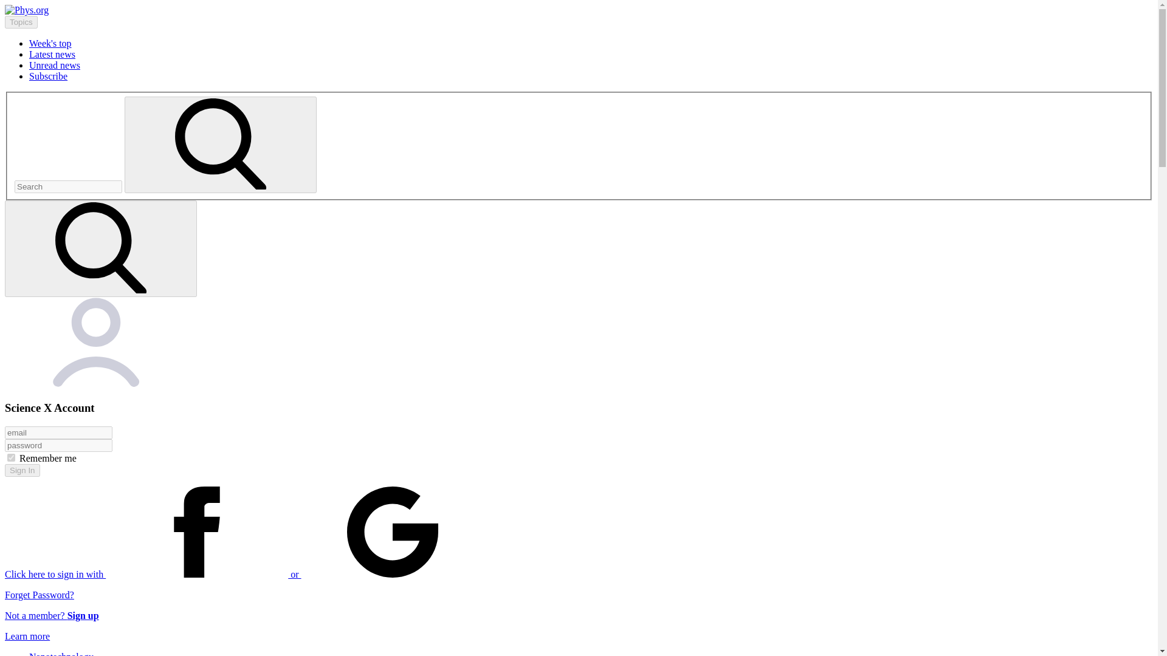 This screenshot has height=656, width=1167. Describe the element at coordinates (244, 574) in the screenshot. I see `Click here to sign in with or` at that location.